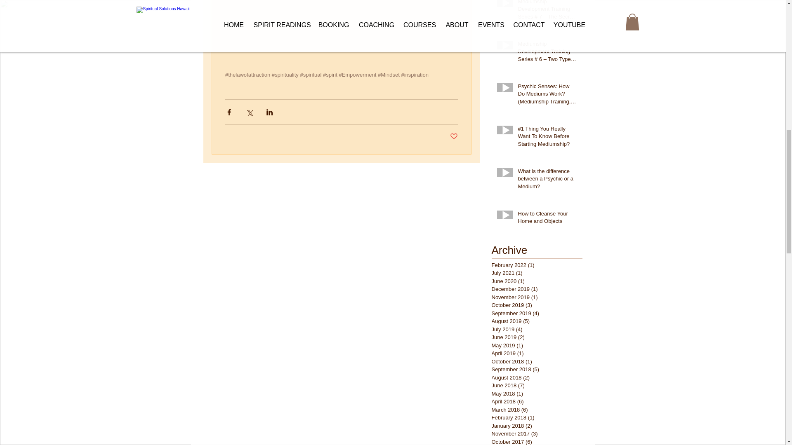 This screenshot has height=445, width=792. I want to click on Post not marked as liked, so click(454, 136).